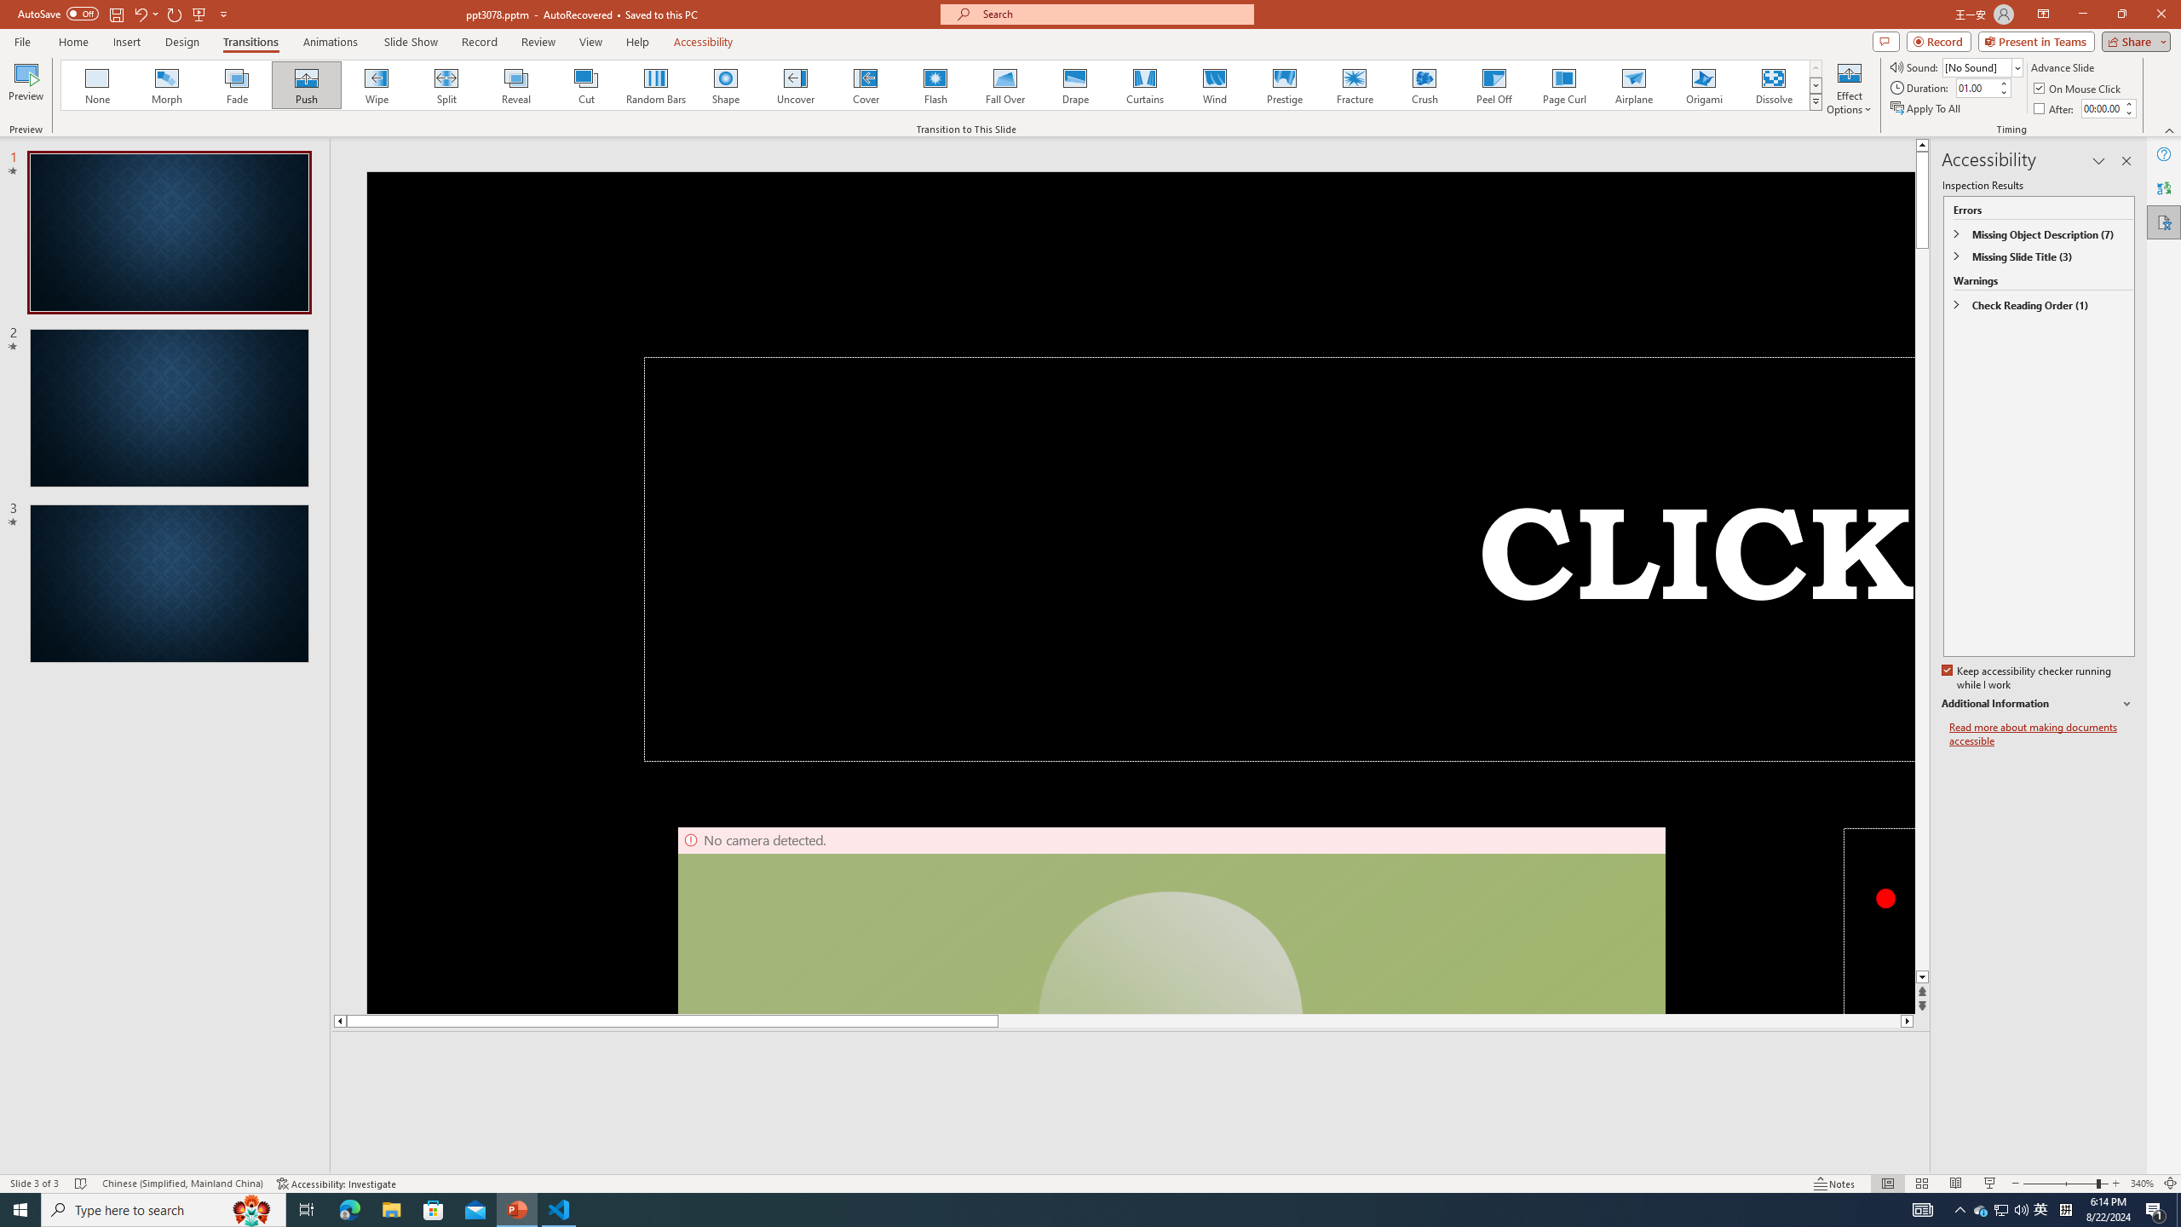 This screenshot has height=1227, width=2181. I want to click on Drape, so click(1075, 85).